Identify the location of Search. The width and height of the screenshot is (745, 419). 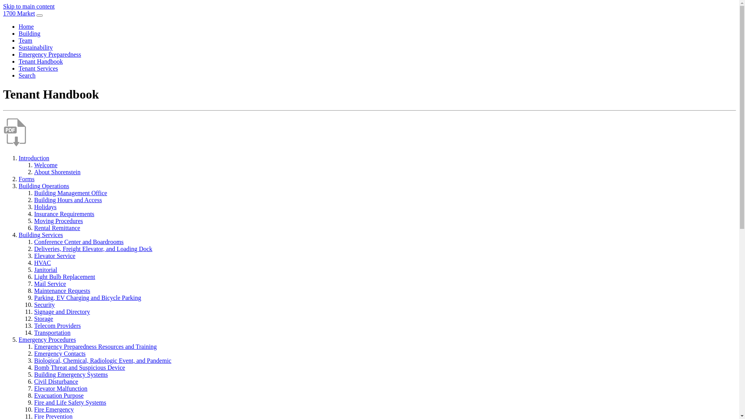
(27, 75).